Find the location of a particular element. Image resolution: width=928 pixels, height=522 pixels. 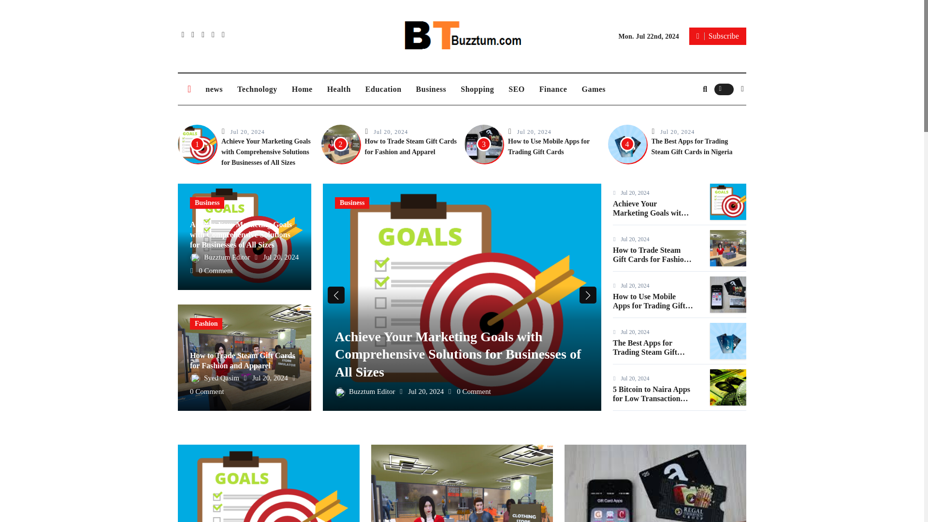

Home is located at coordinates (303, 89).